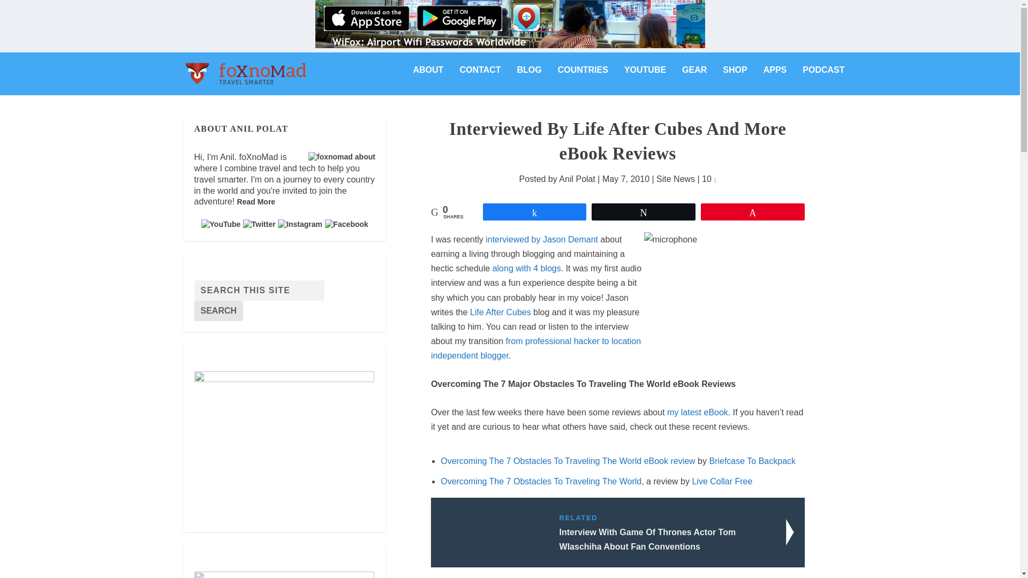  Describe the element at coordinates (480, 78) in the screenshot. I see `CONTACT` at that location.